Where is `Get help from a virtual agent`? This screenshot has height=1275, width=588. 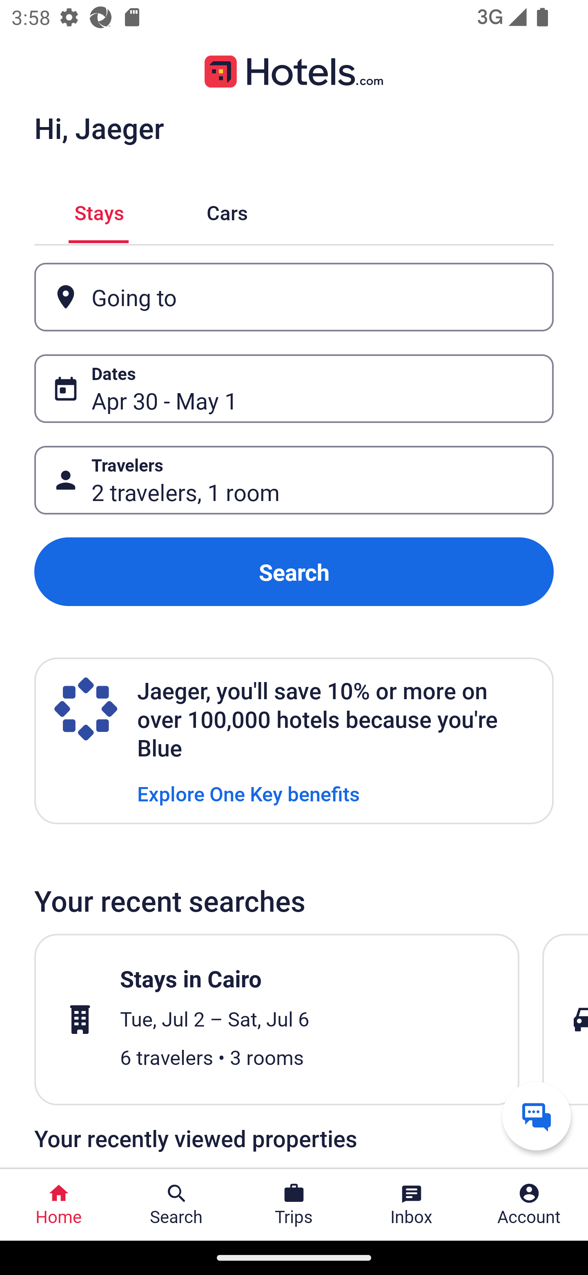 Get help from a virtual agent is located at coordinates (537, 1116).